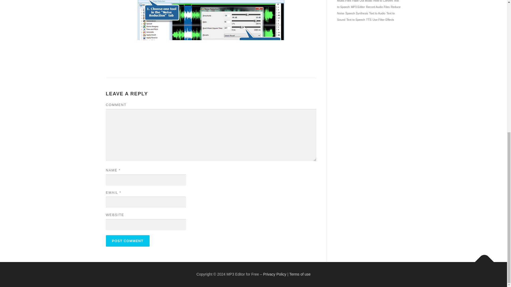 The height and width of the screenshot is (287, 511). Describe the element at coordinates (211, 33) in the screenshot. I see `Reduce noise with noise reduction tools` at that location.